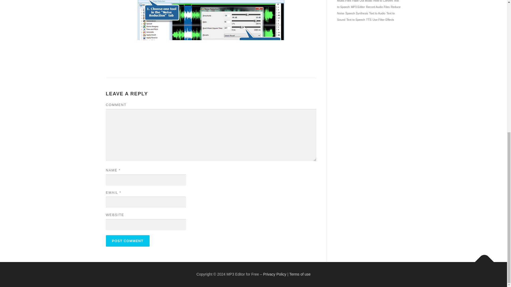 The height and width of the screenshot is (287, 511). Describe the element at coordinates (211, 33) in the screenshot. I see `Reduce noise with noise reduction tools` at that location.